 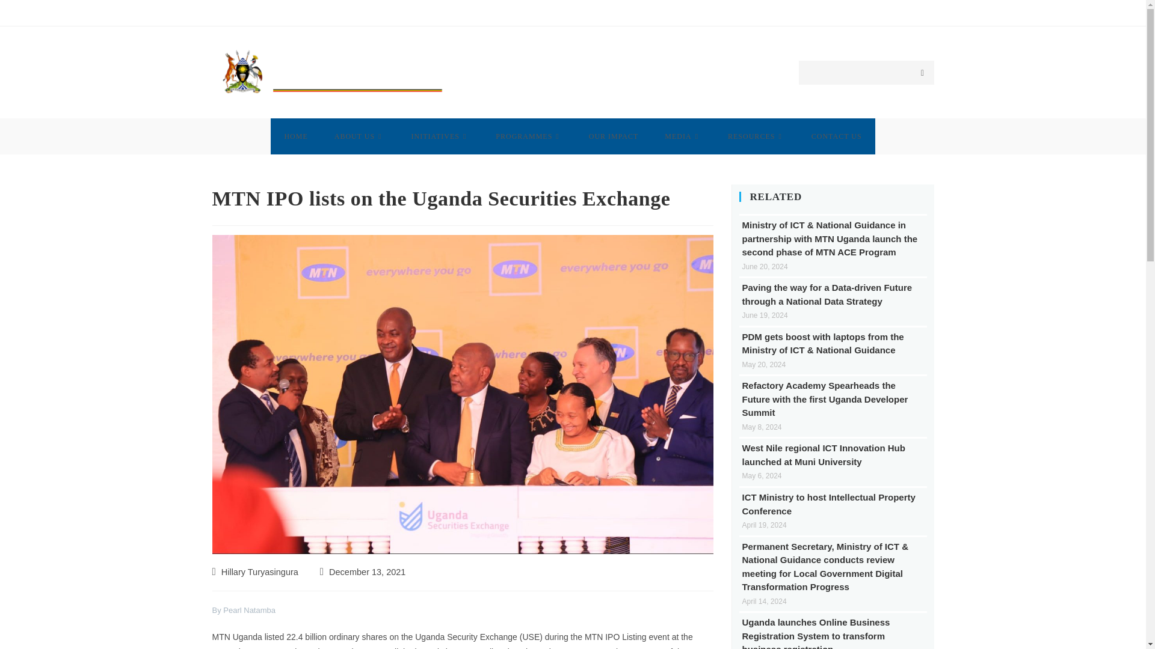 I want to click on PROGRAMMES, so click(x=529, y=136).